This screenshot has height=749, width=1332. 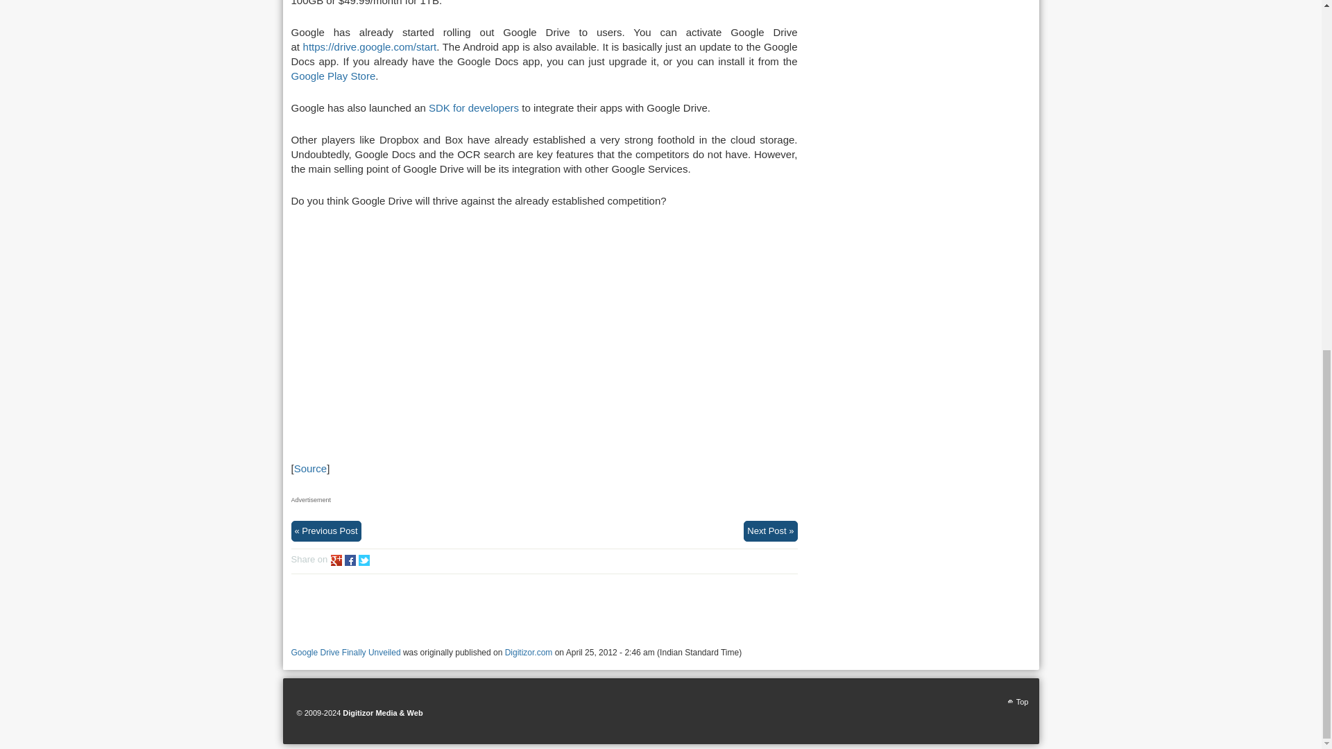 What do you see at coordinates (350, 560) in the screenshot?
I see `share this post on Facebook` at bounding box center [350, 560].